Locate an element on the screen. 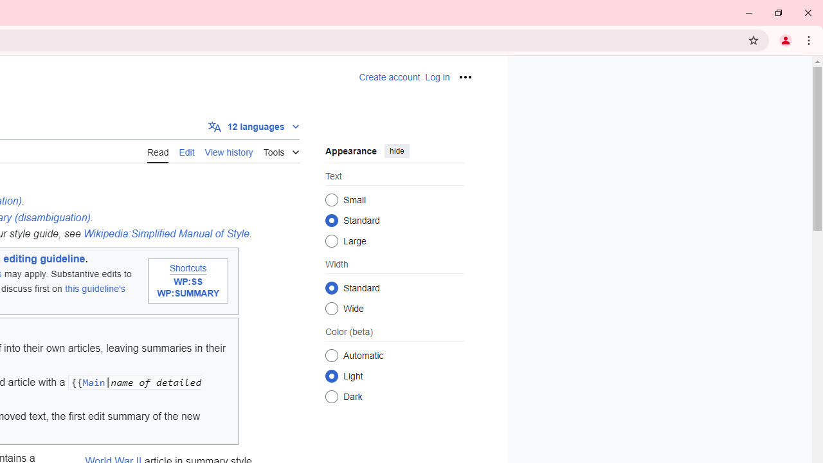 This screenshot has height=463, width=823. View history is located at coordinates (229, 151).